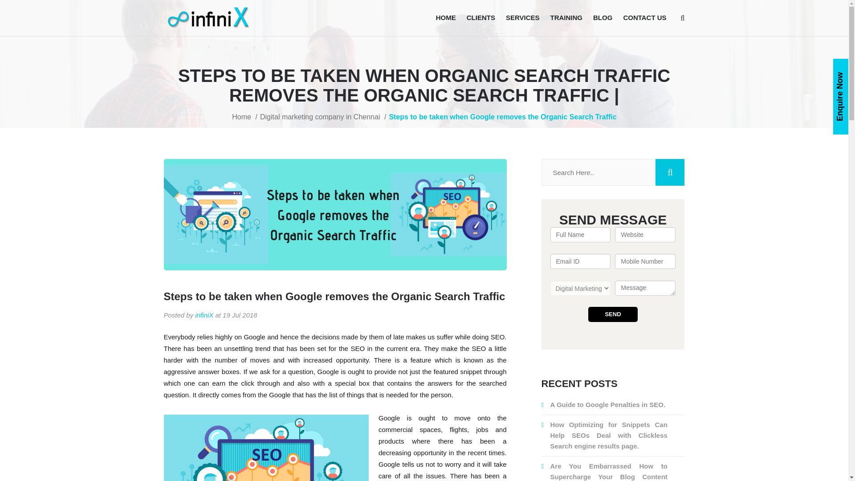  I want to click on Send, so click(613, 314).